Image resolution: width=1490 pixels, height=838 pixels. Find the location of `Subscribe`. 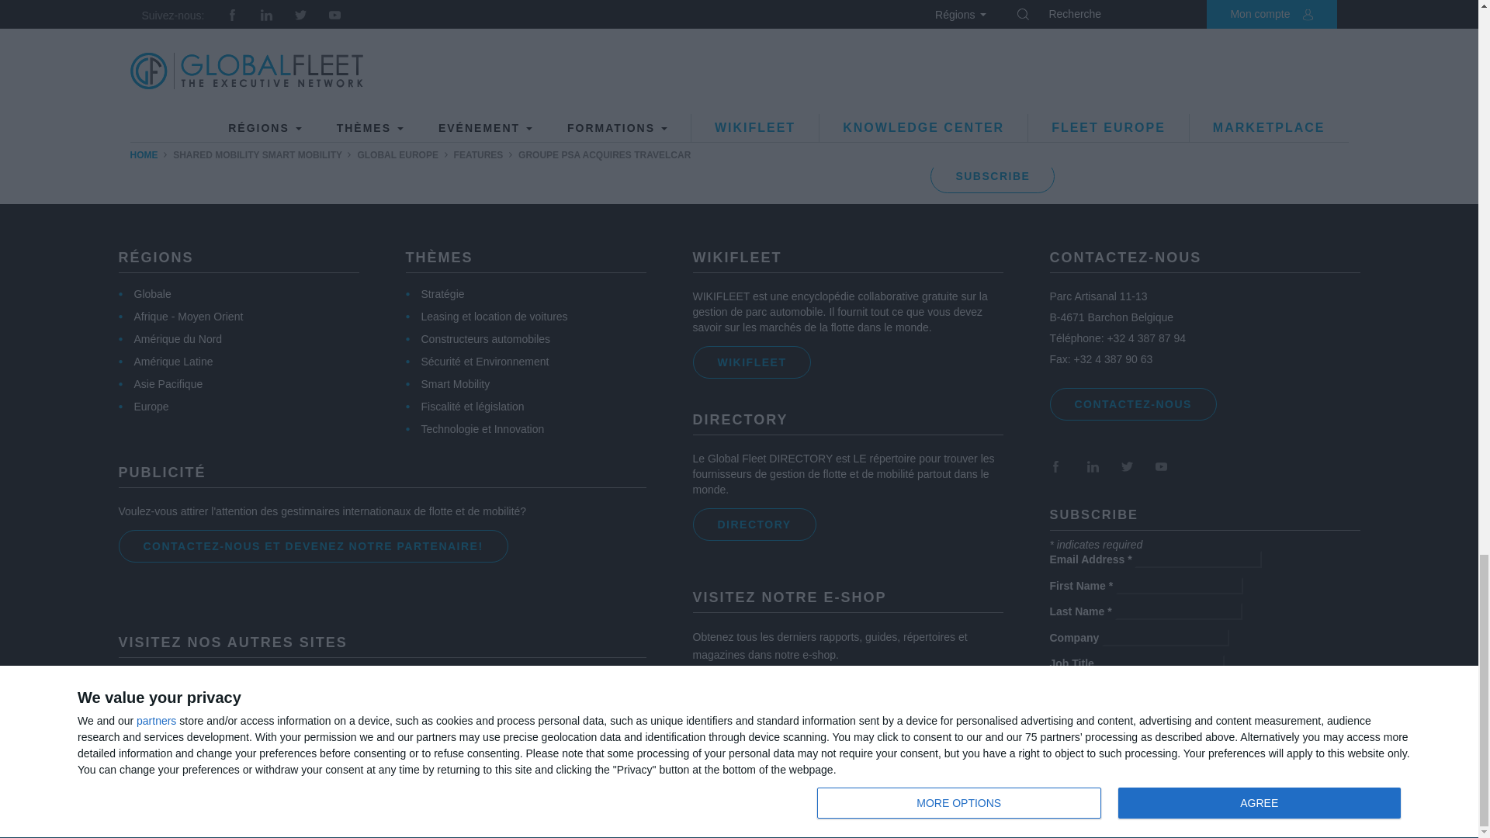

Subscribe is located at coordinates (1111, 734).